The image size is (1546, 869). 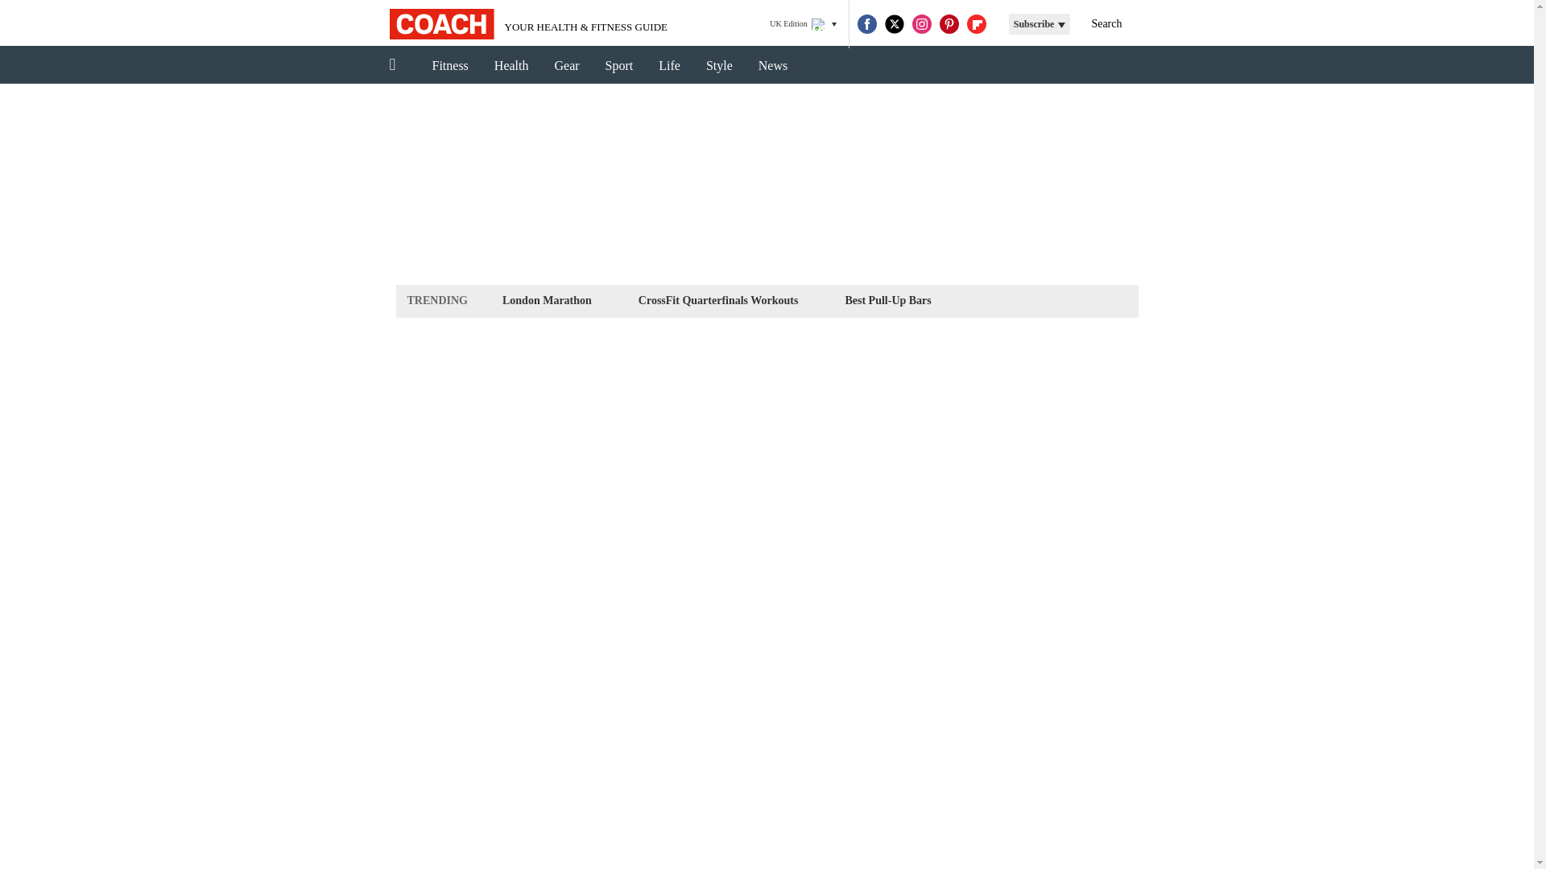 I want to click on Gear, so click(x=567, y=66).